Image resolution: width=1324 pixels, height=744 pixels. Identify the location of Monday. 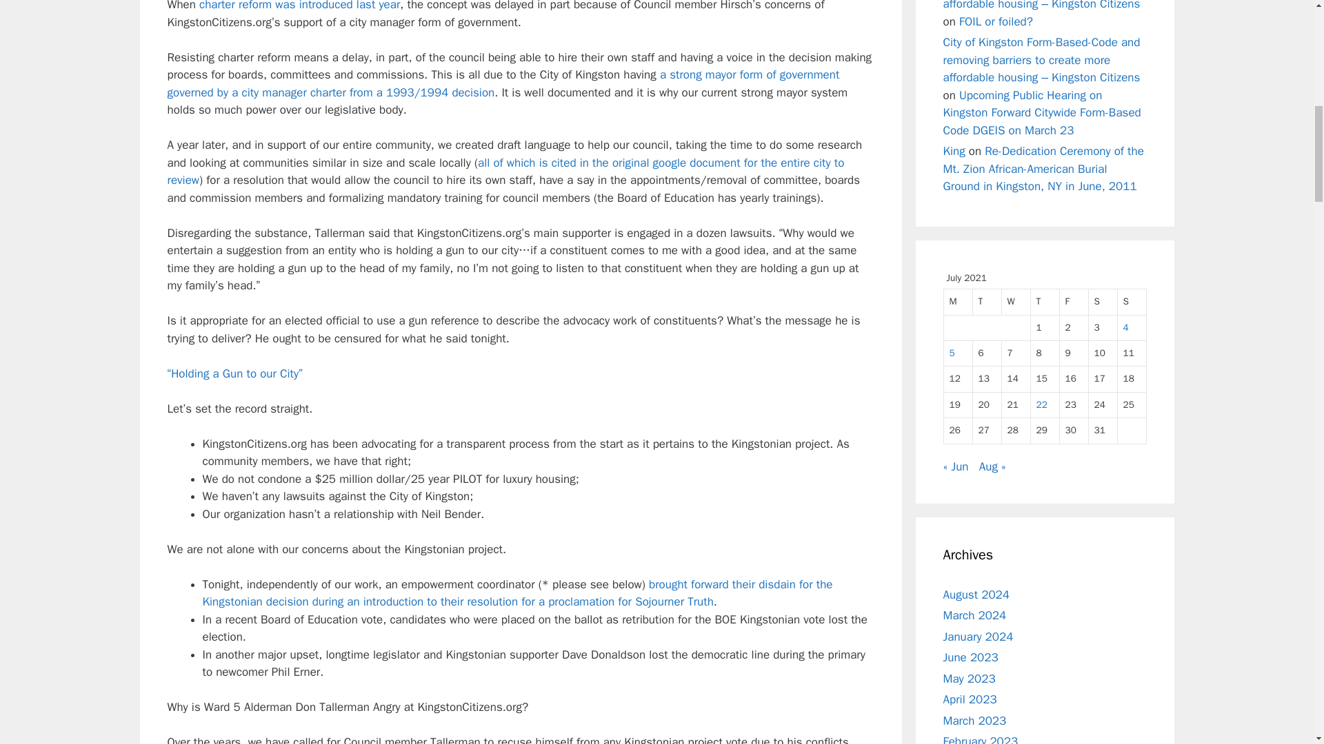
(957, 302).